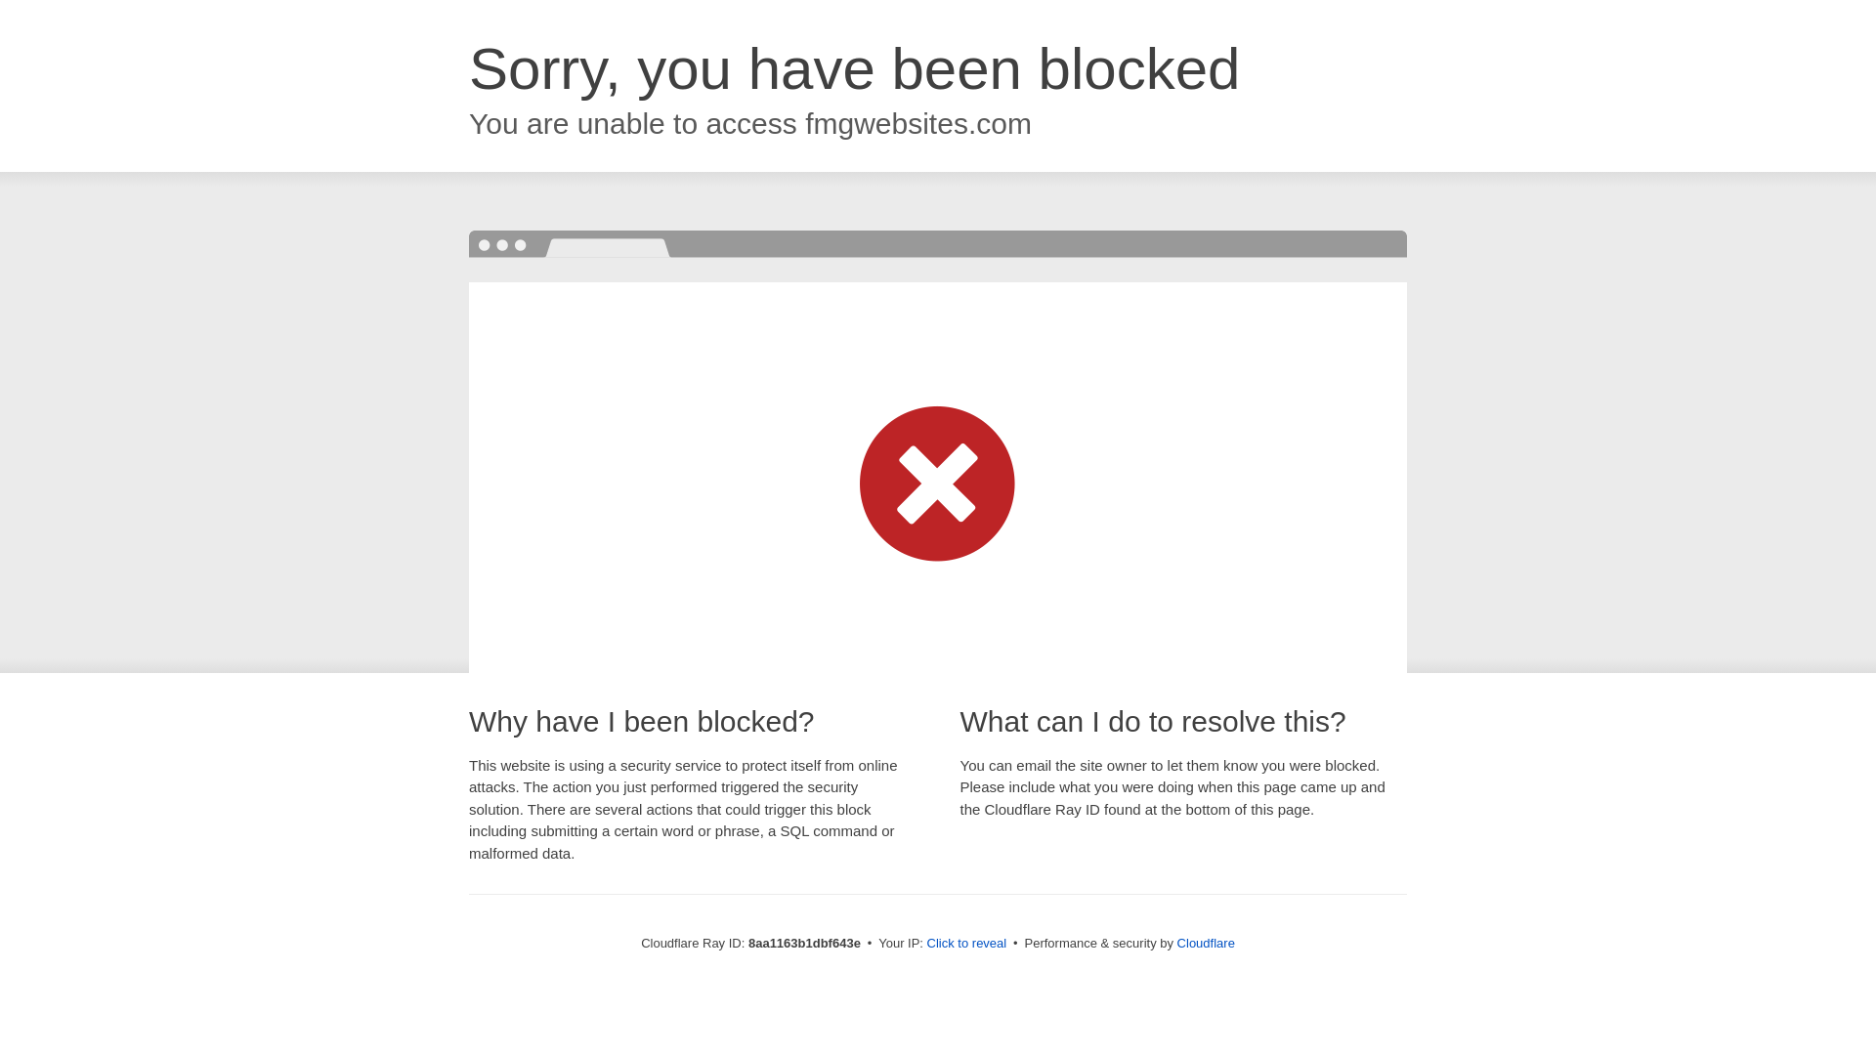 The width and height of the screenshot is (1876, 1055). Describe the element at coordinates (967, 944) in the screenshot. I see `Click to reveal` at that location.